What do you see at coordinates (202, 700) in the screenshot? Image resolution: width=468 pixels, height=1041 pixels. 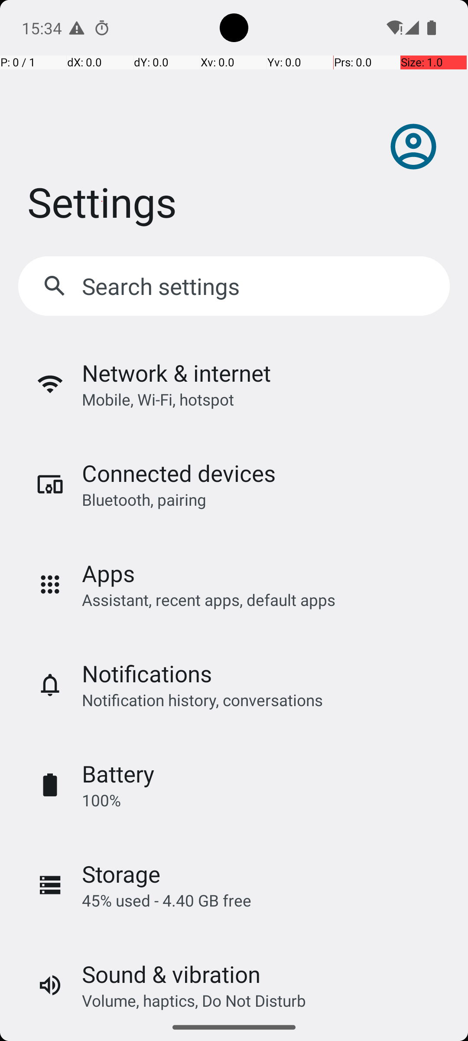 I see `Notification history, conversations` at bounding box center [202, 700].